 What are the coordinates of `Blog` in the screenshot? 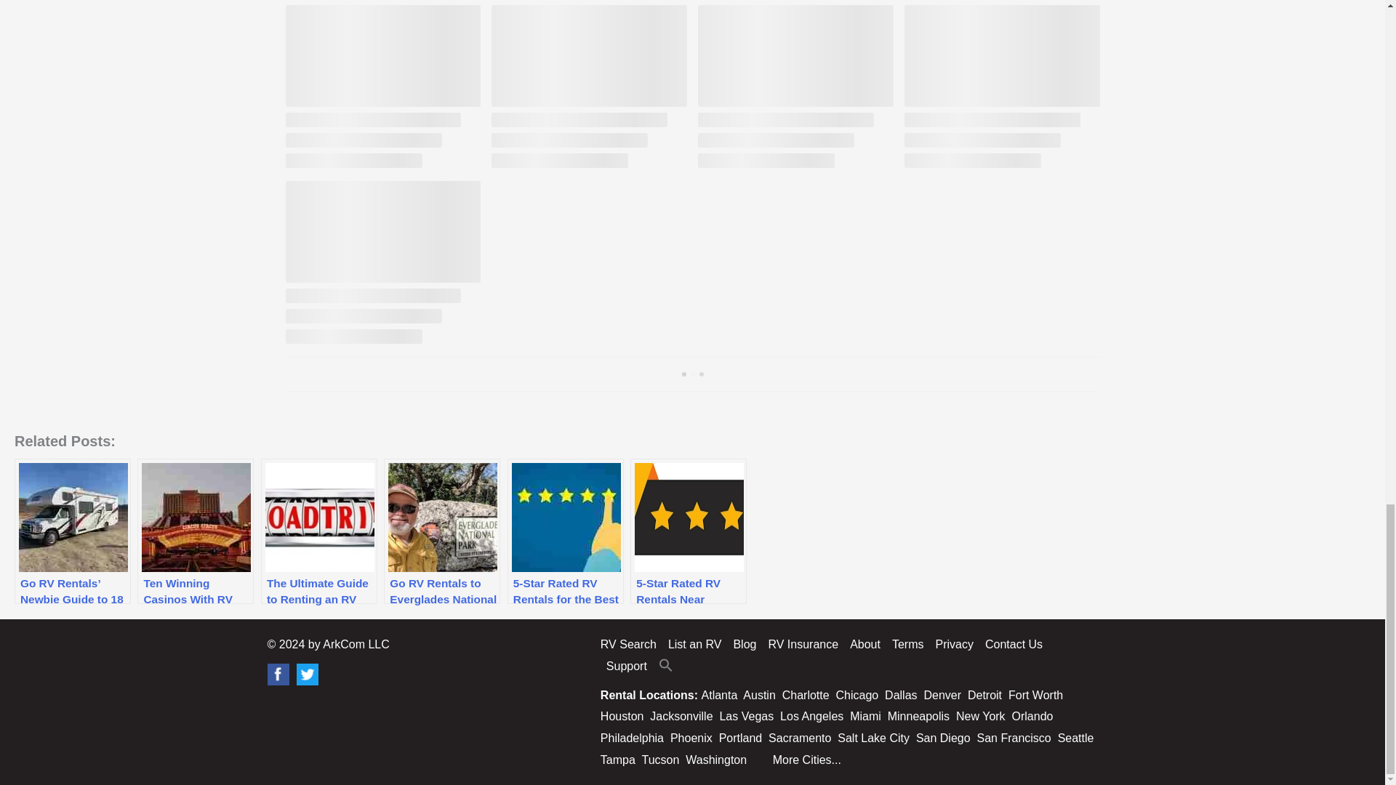 It's located at (745, 644).